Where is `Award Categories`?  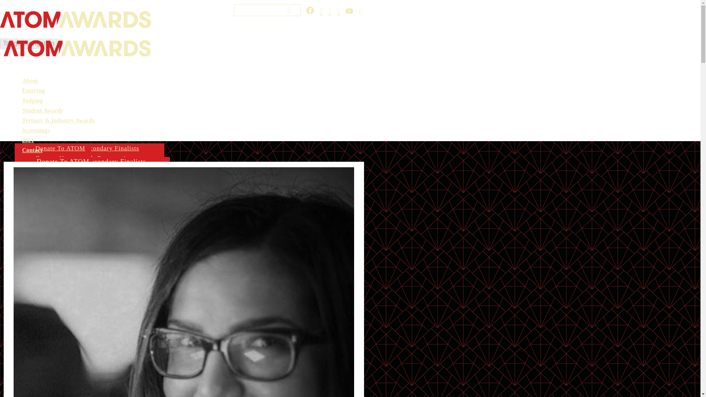 Award Categories is located at coordinates (63, 161).